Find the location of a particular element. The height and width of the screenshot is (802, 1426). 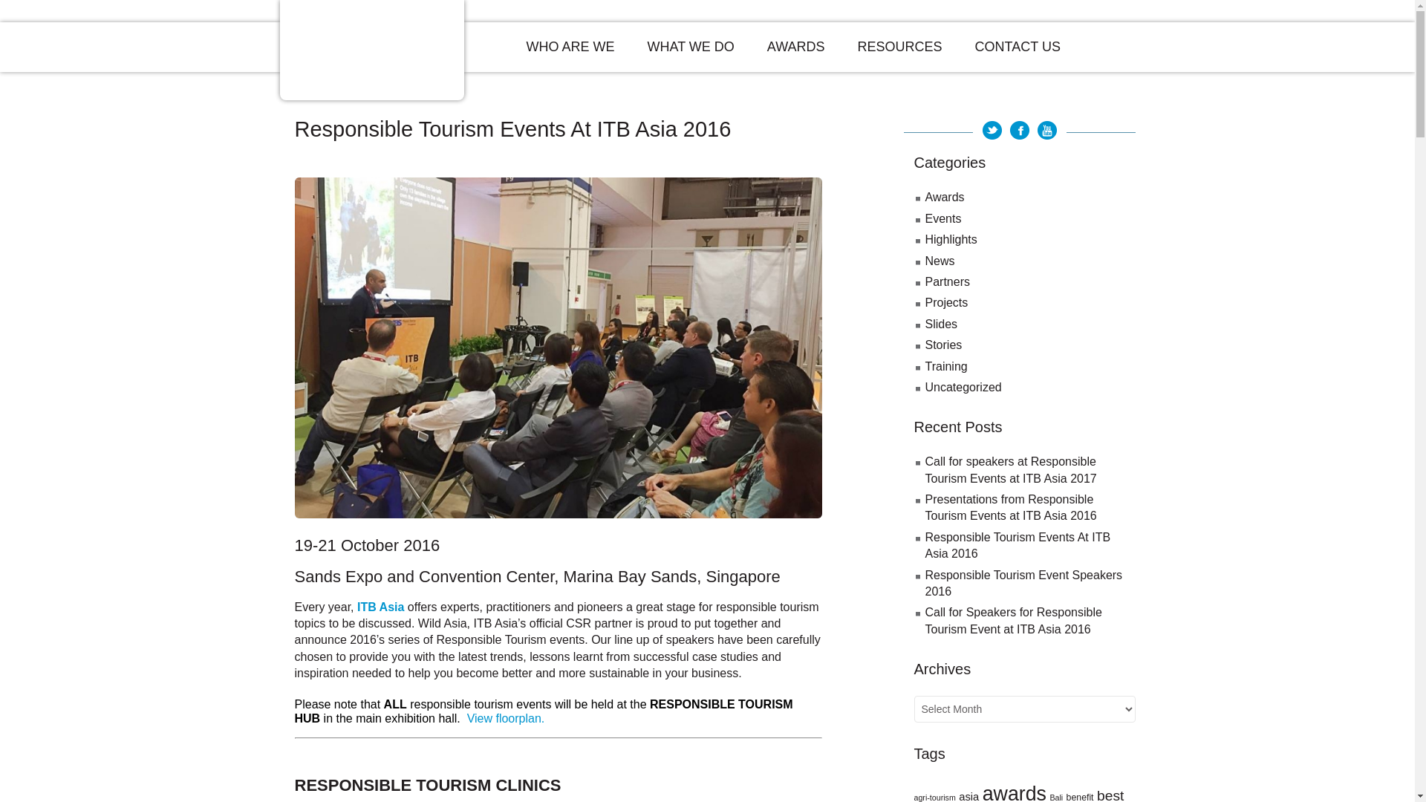

WHO ARE WE is located at coordinates (569, 48).